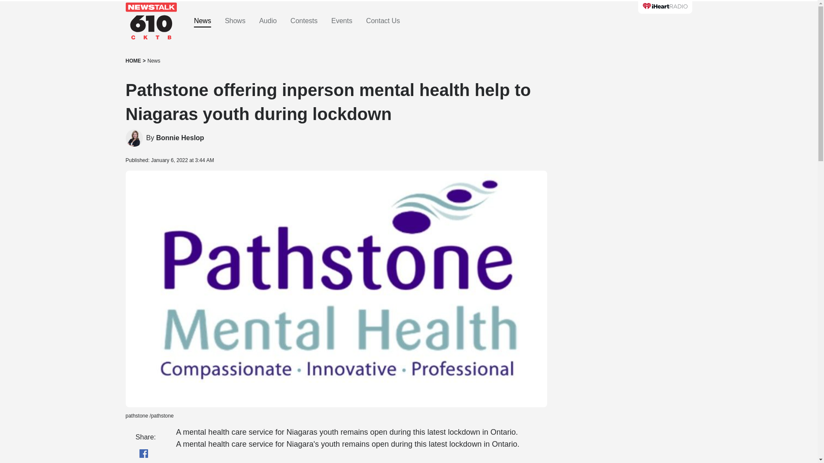  What do you see at coordinates (180, 138) in the screenshot?
I see `Bonnie Heslop` at bounding box center [180, 138].